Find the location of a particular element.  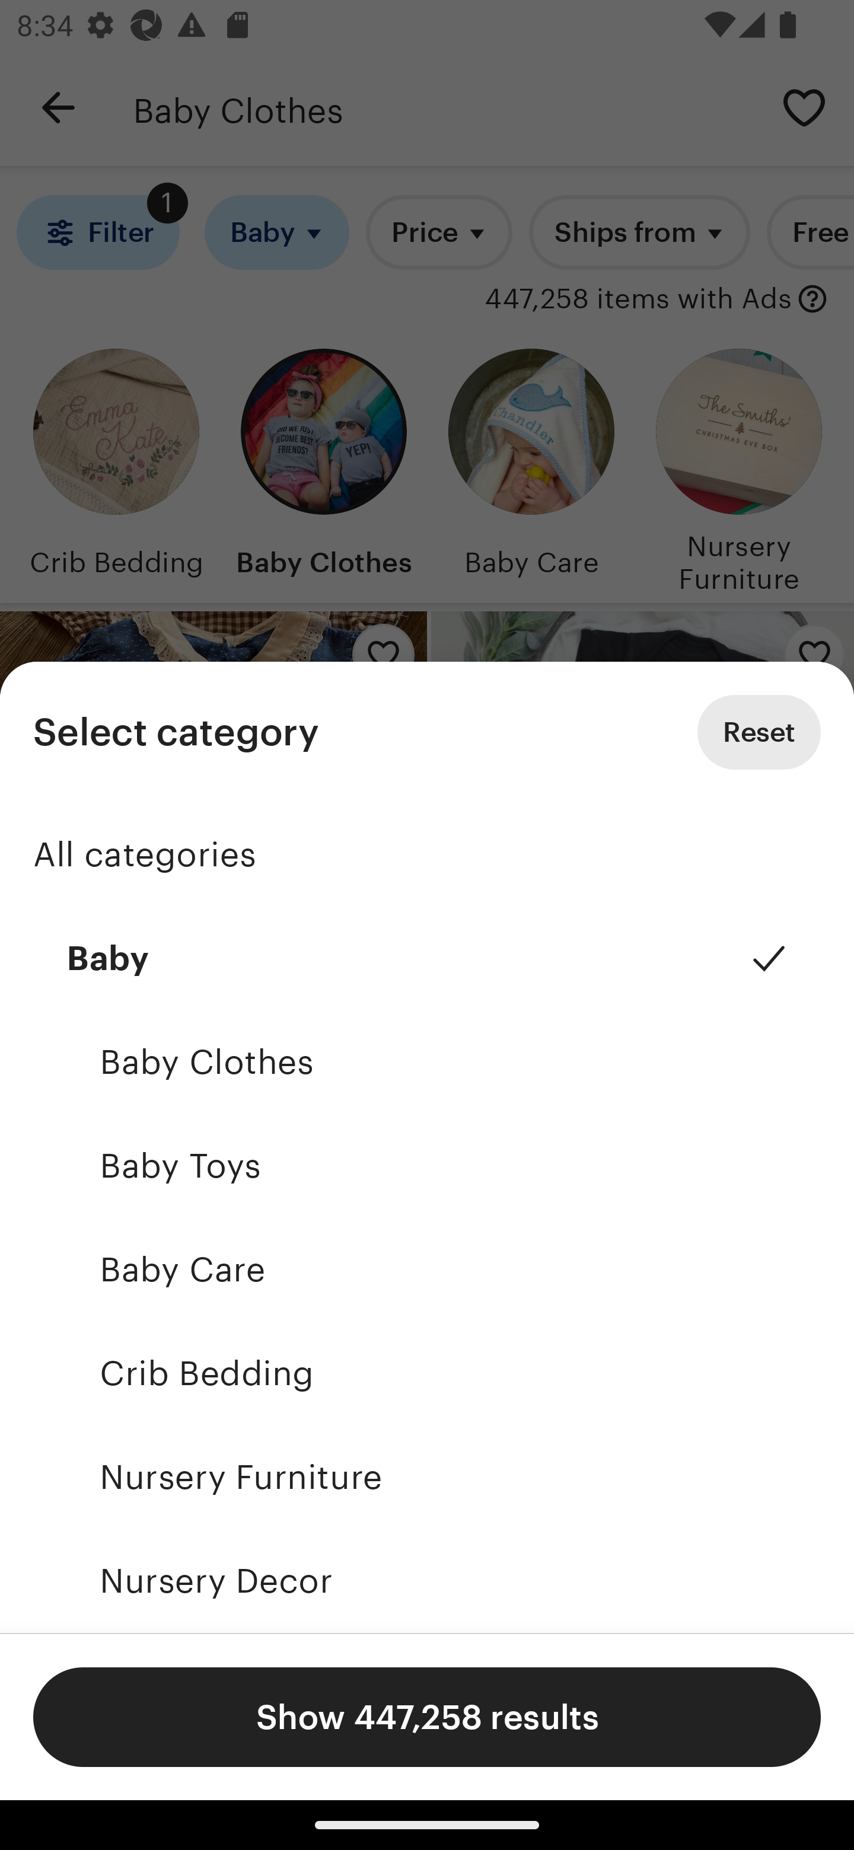

Baby Clothes is located at coordinates (427, 1061).